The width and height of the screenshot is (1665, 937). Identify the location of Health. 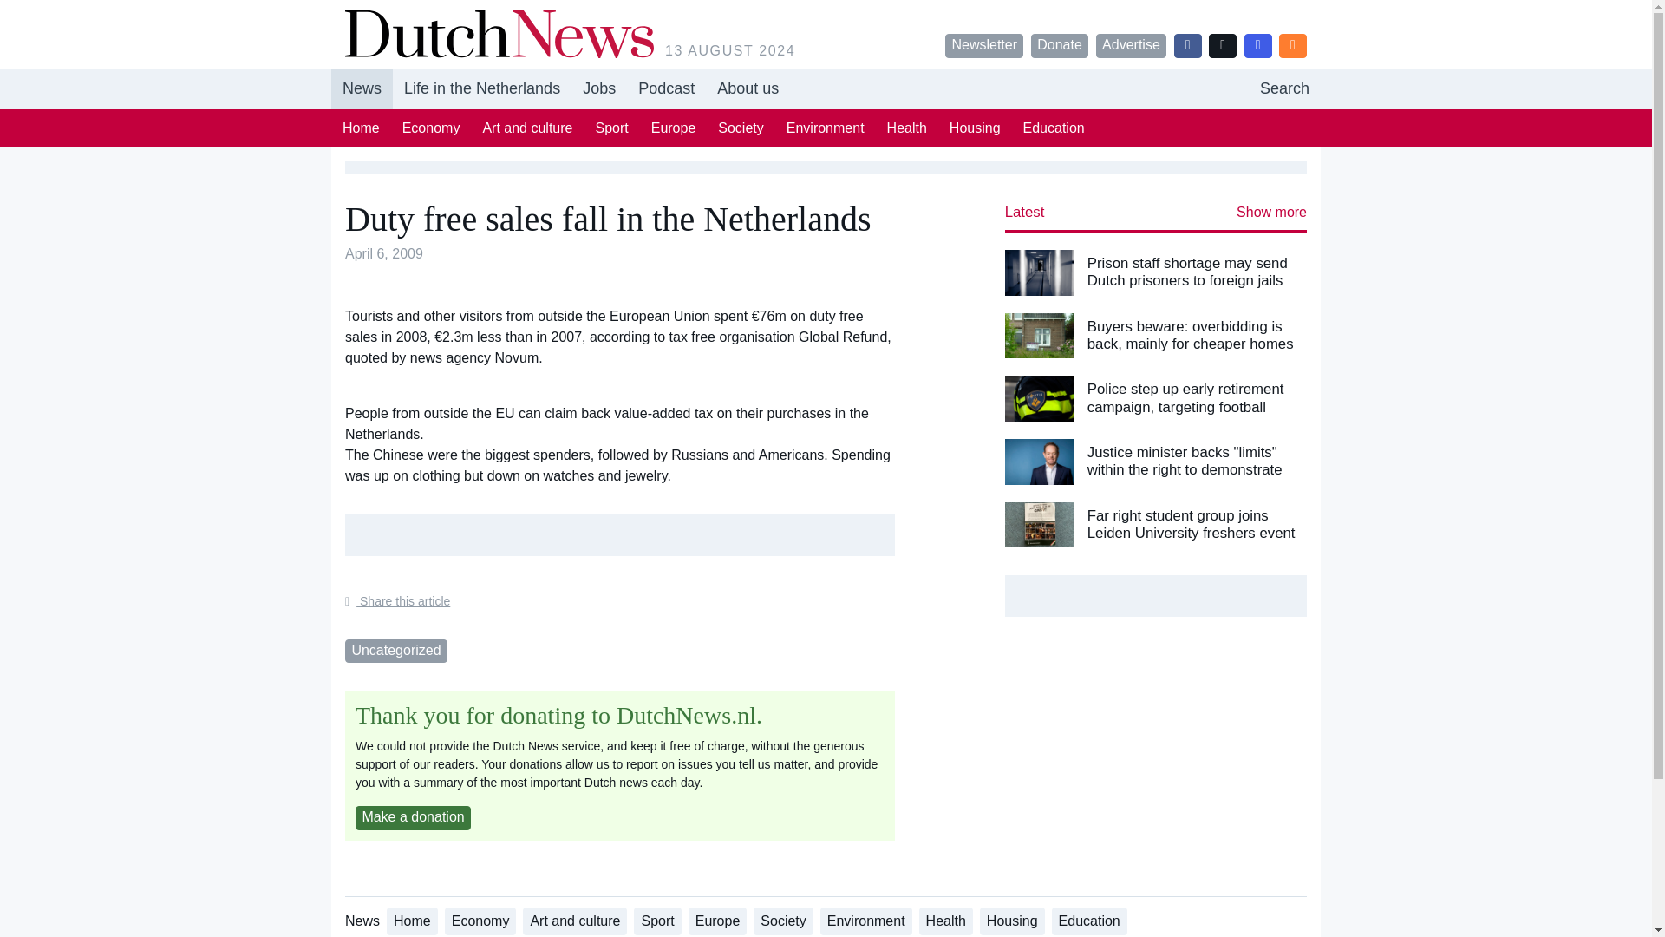
(907, 128).